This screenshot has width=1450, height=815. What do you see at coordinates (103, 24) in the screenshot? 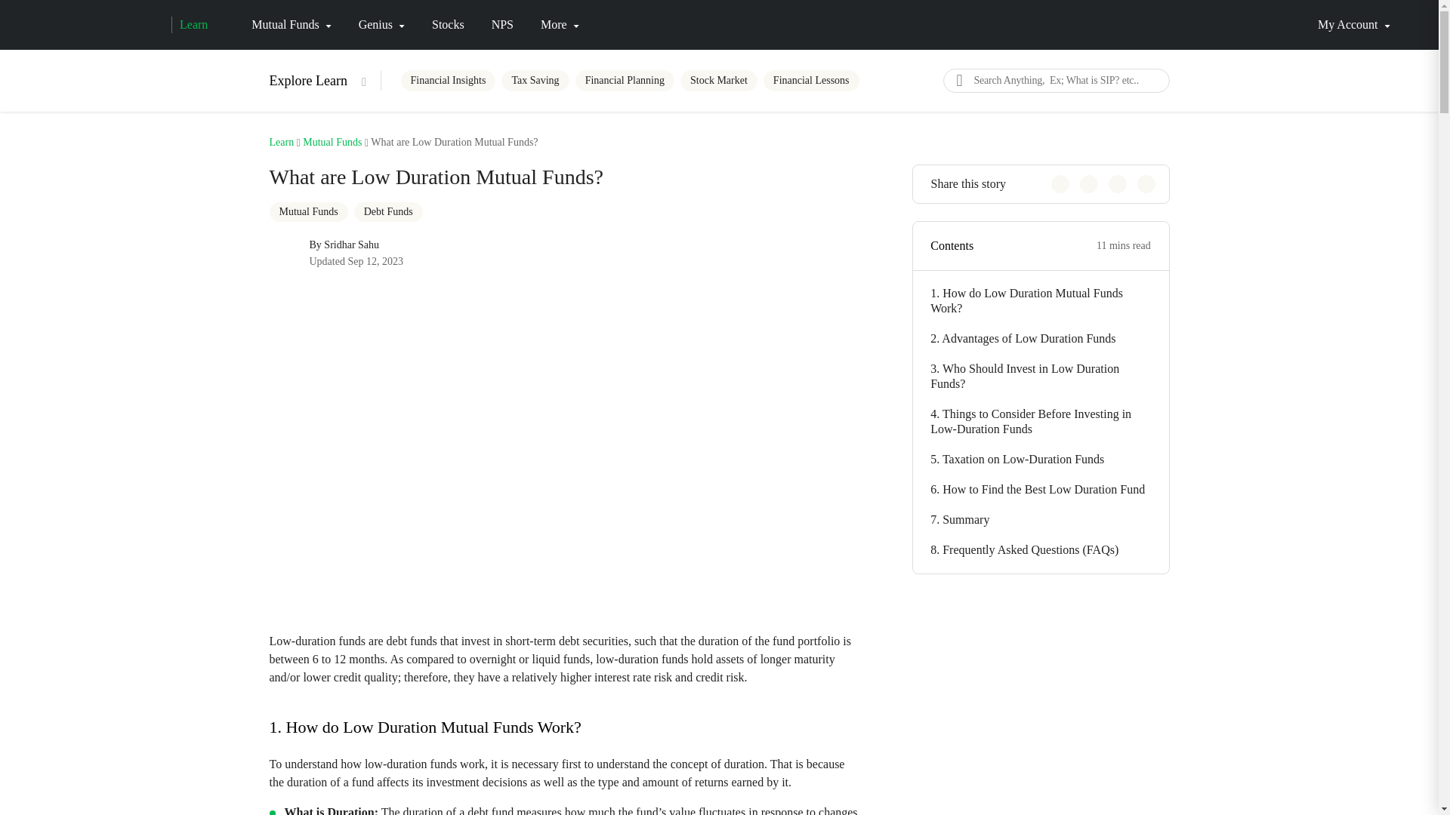
I see `ET Money` at bounding box center [103, 24].